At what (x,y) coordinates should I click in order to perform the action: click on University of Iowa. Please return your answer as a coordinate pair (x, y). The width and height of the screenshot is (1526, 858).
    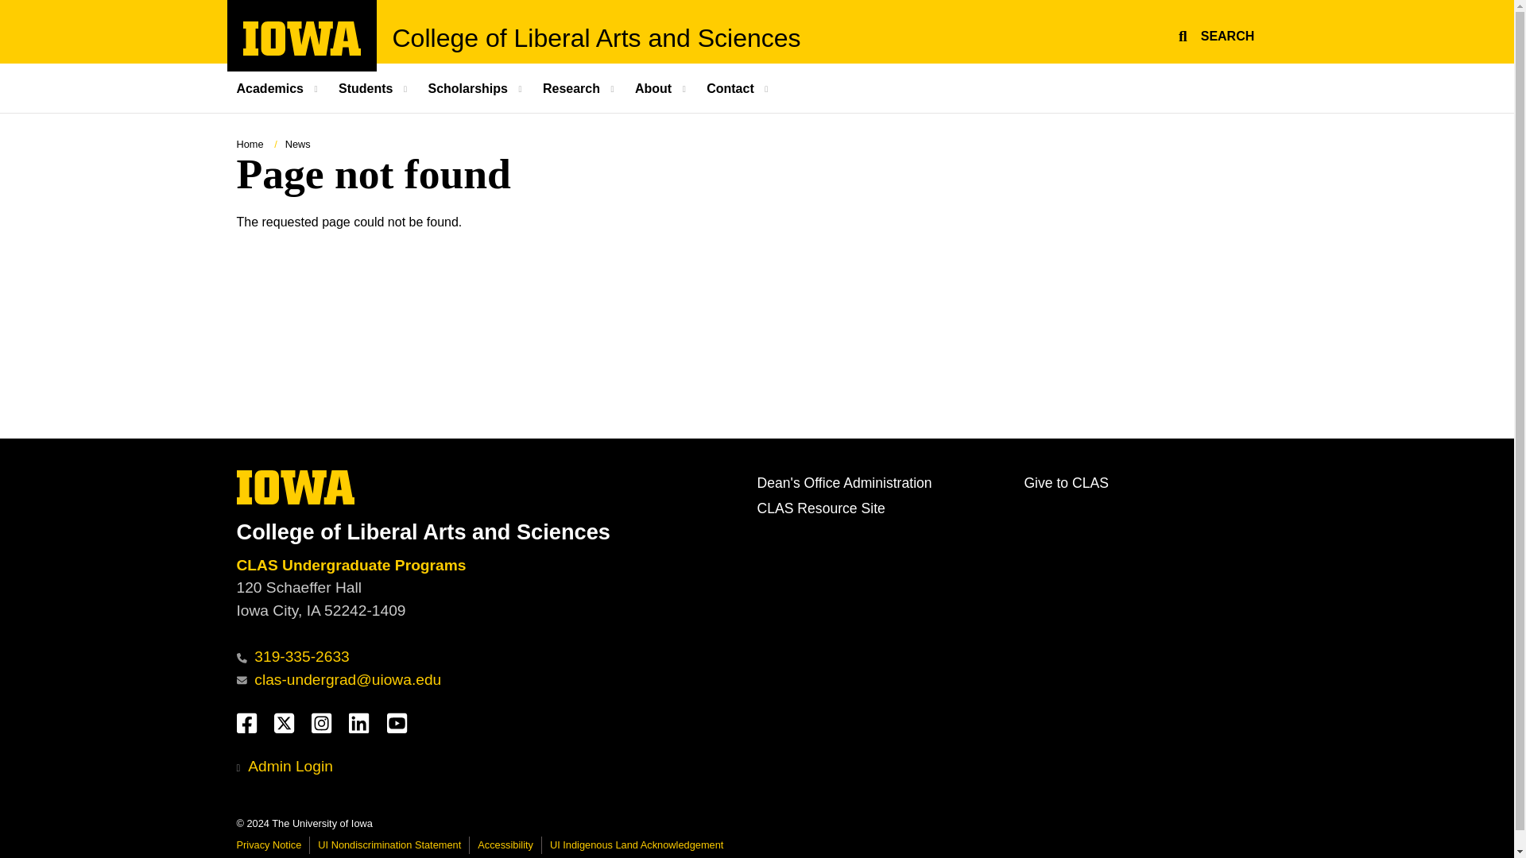
    Looking at the image, I should click on (820, 508).